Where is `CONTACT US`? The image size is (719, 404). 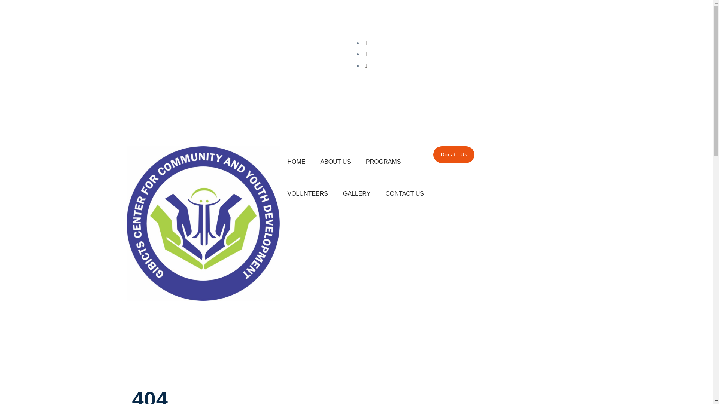
CONTACT US is located at coordinates (404, 194).